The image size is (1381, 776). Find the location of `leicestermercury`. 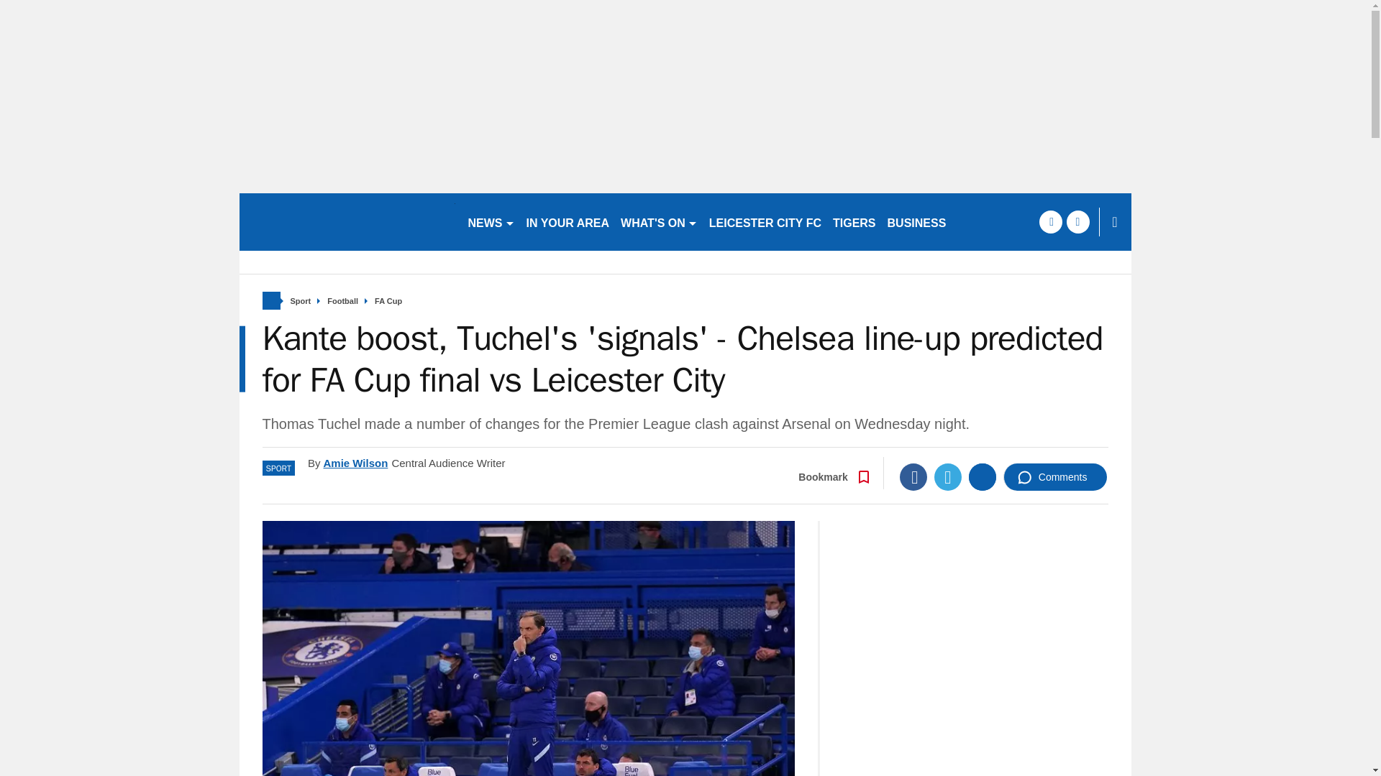

leicestermercury is located at coordinates (347, 221).